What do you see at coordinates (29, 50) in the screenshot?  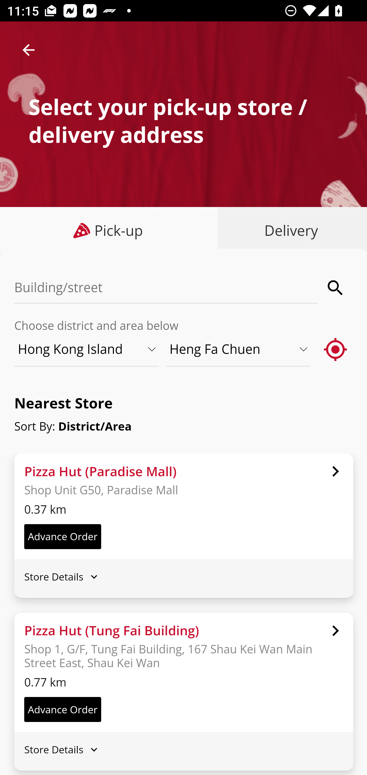 I see `arrow_back` at bounding box center [29, 50].